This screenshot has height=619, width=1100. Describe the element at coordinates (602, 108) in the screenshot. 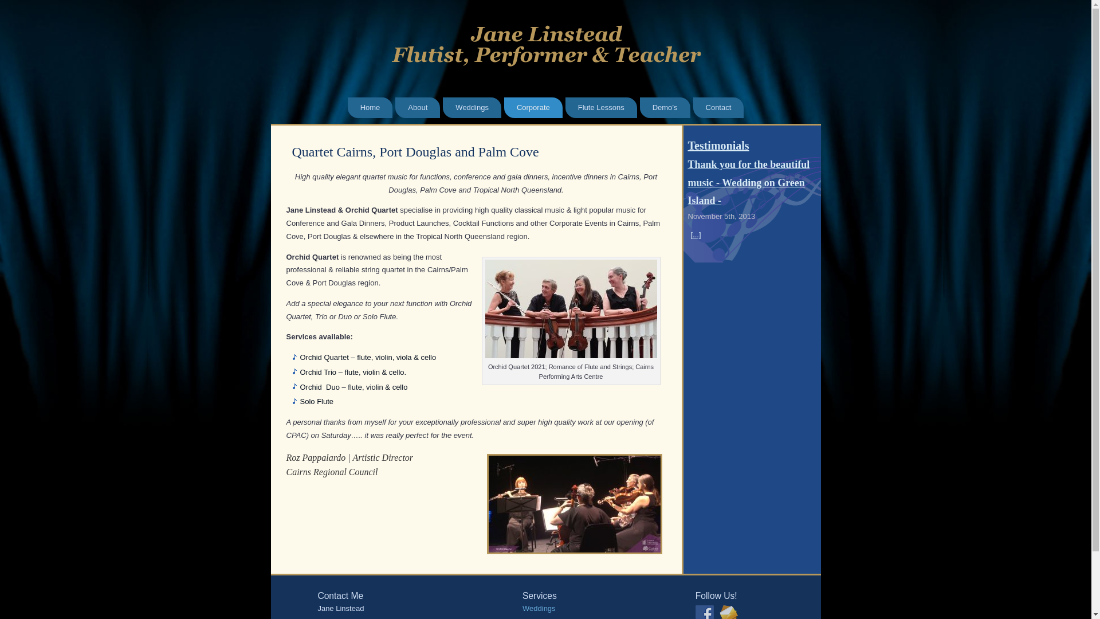

I see `Flute Lessons` at that location.